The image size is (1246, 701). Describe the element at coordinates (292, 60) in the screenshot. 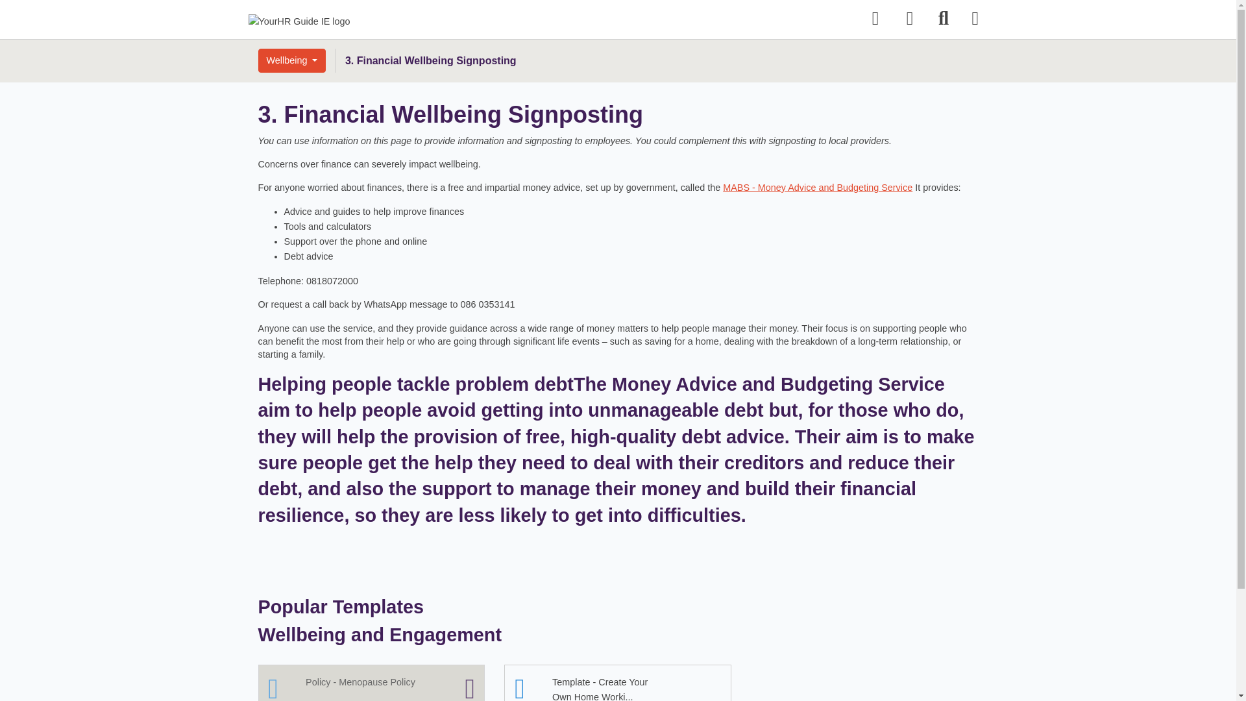

I see `Wellbeing` at that location.